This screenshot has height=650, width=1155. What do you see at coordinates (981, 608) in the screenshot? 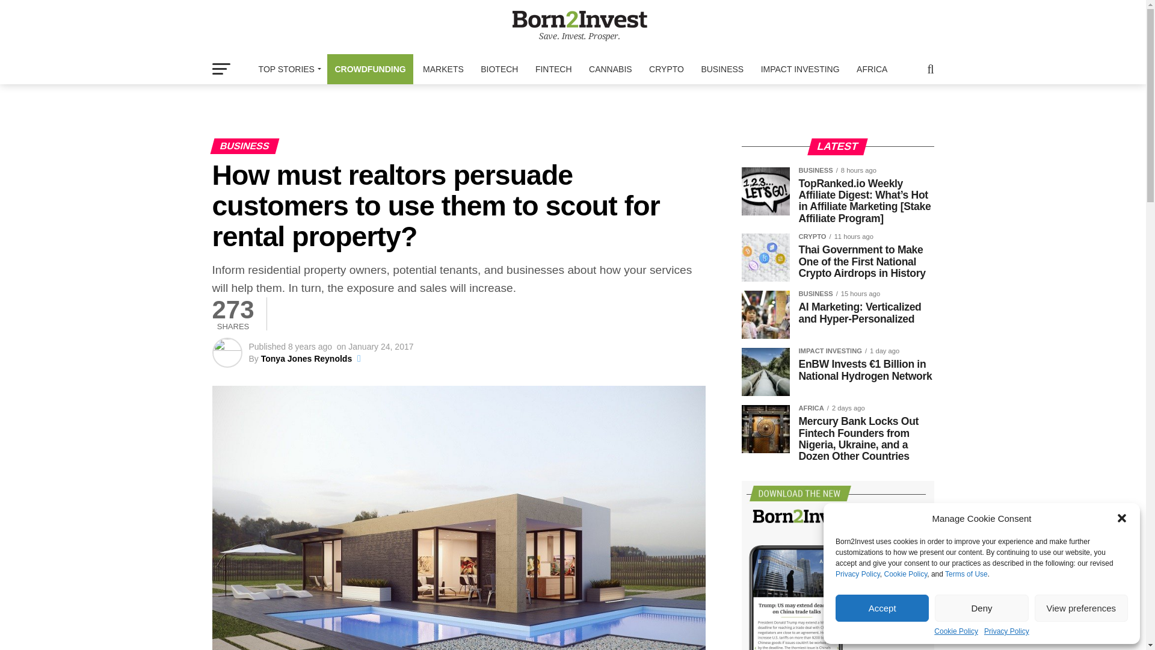
I see `Deny` at bounding box center [981, 608].